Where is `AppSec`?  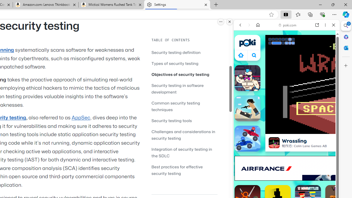 AppSec is located at coordinates (81, 118).